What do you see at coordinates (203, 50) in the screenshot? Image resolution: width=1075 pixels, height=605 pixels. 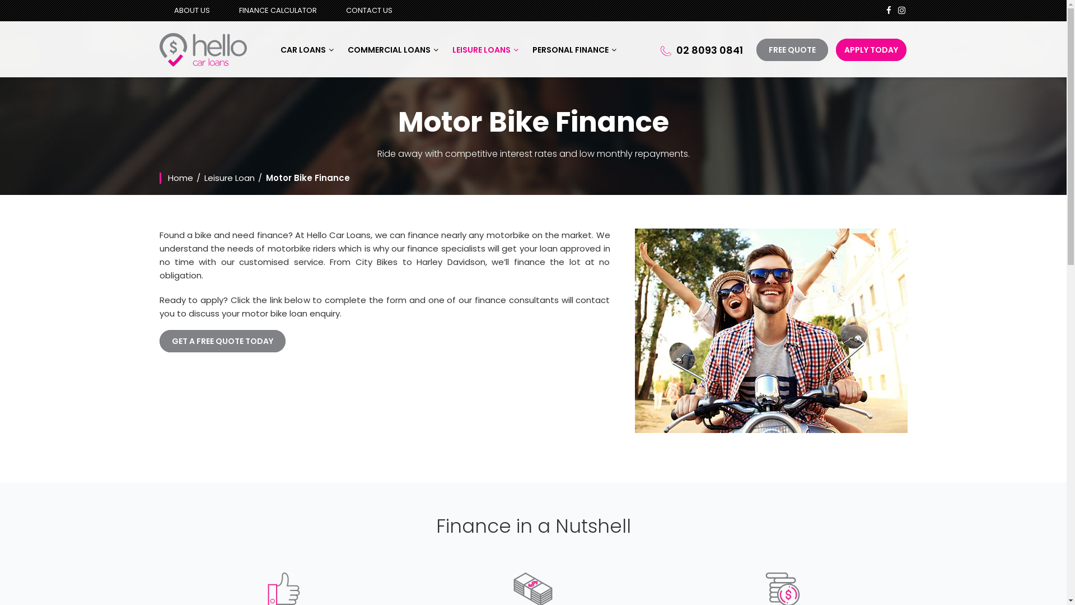 I see `Hello Car Loans` at bounding box center [203, 50].